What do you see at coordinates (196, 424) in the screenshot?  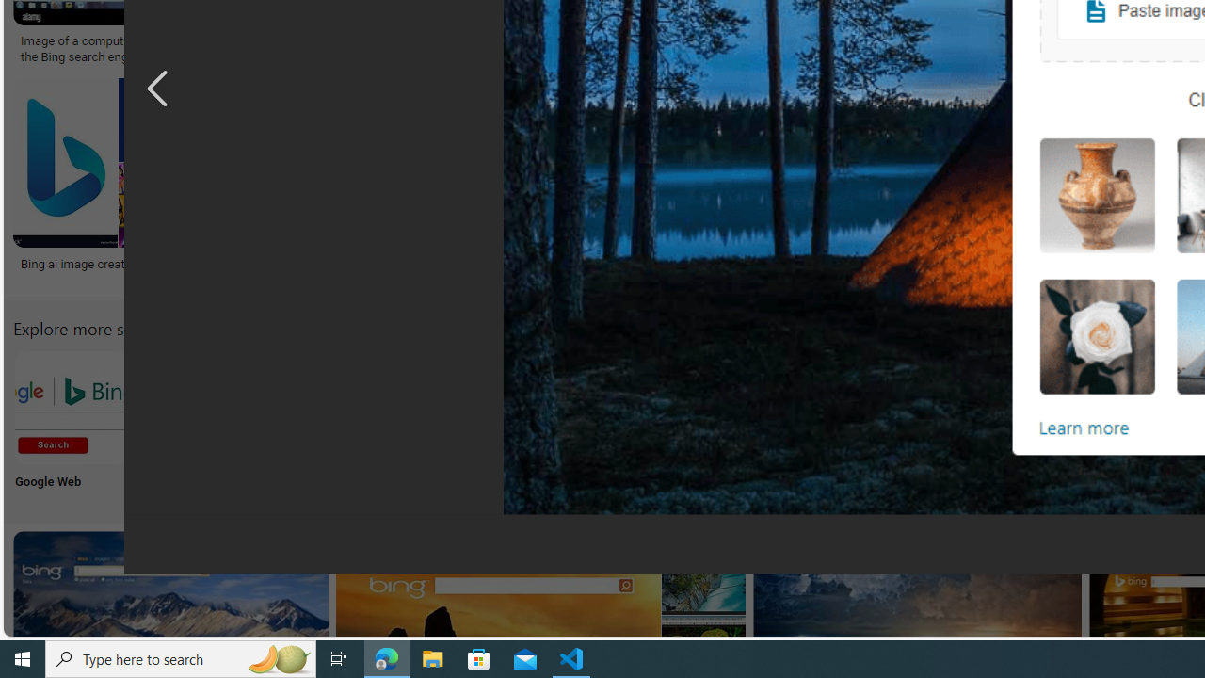 I see `Bing Search App Logo App Logo` at bounding box center [196, 424].